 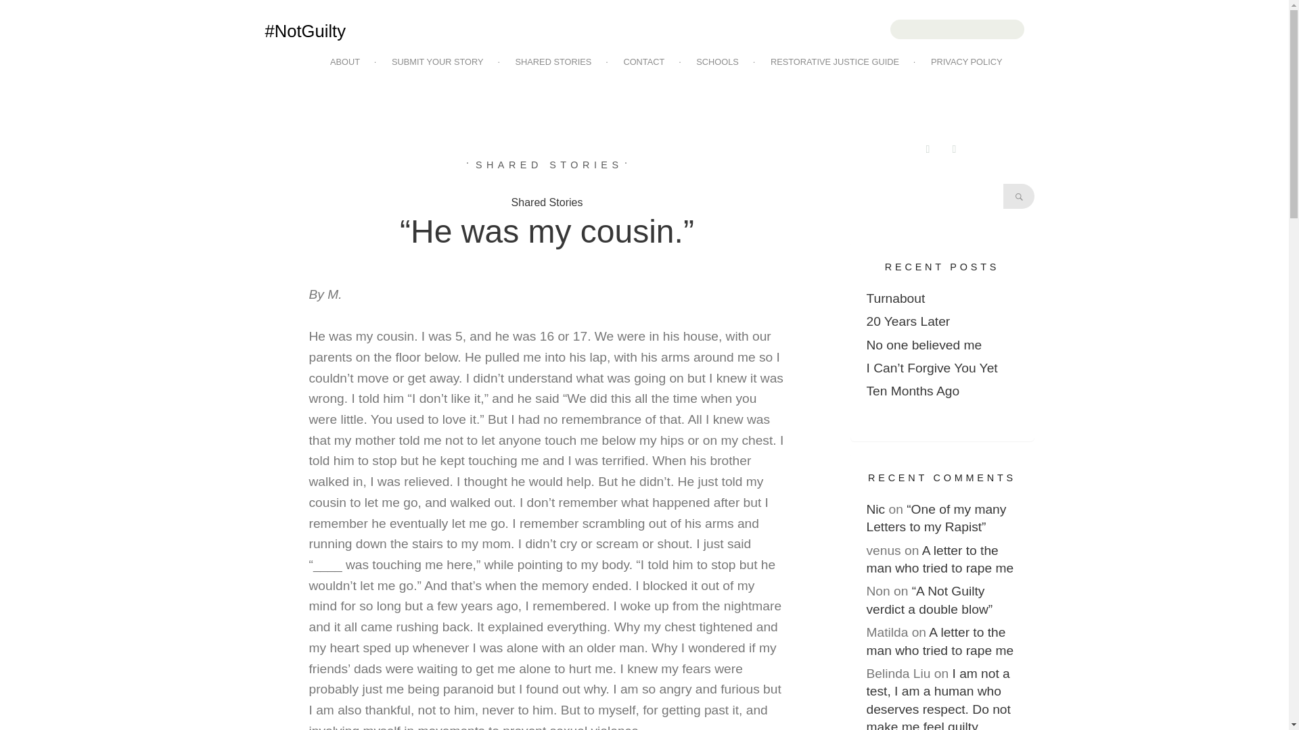 I want to click on No one believed me, so click(x=924, y=345).